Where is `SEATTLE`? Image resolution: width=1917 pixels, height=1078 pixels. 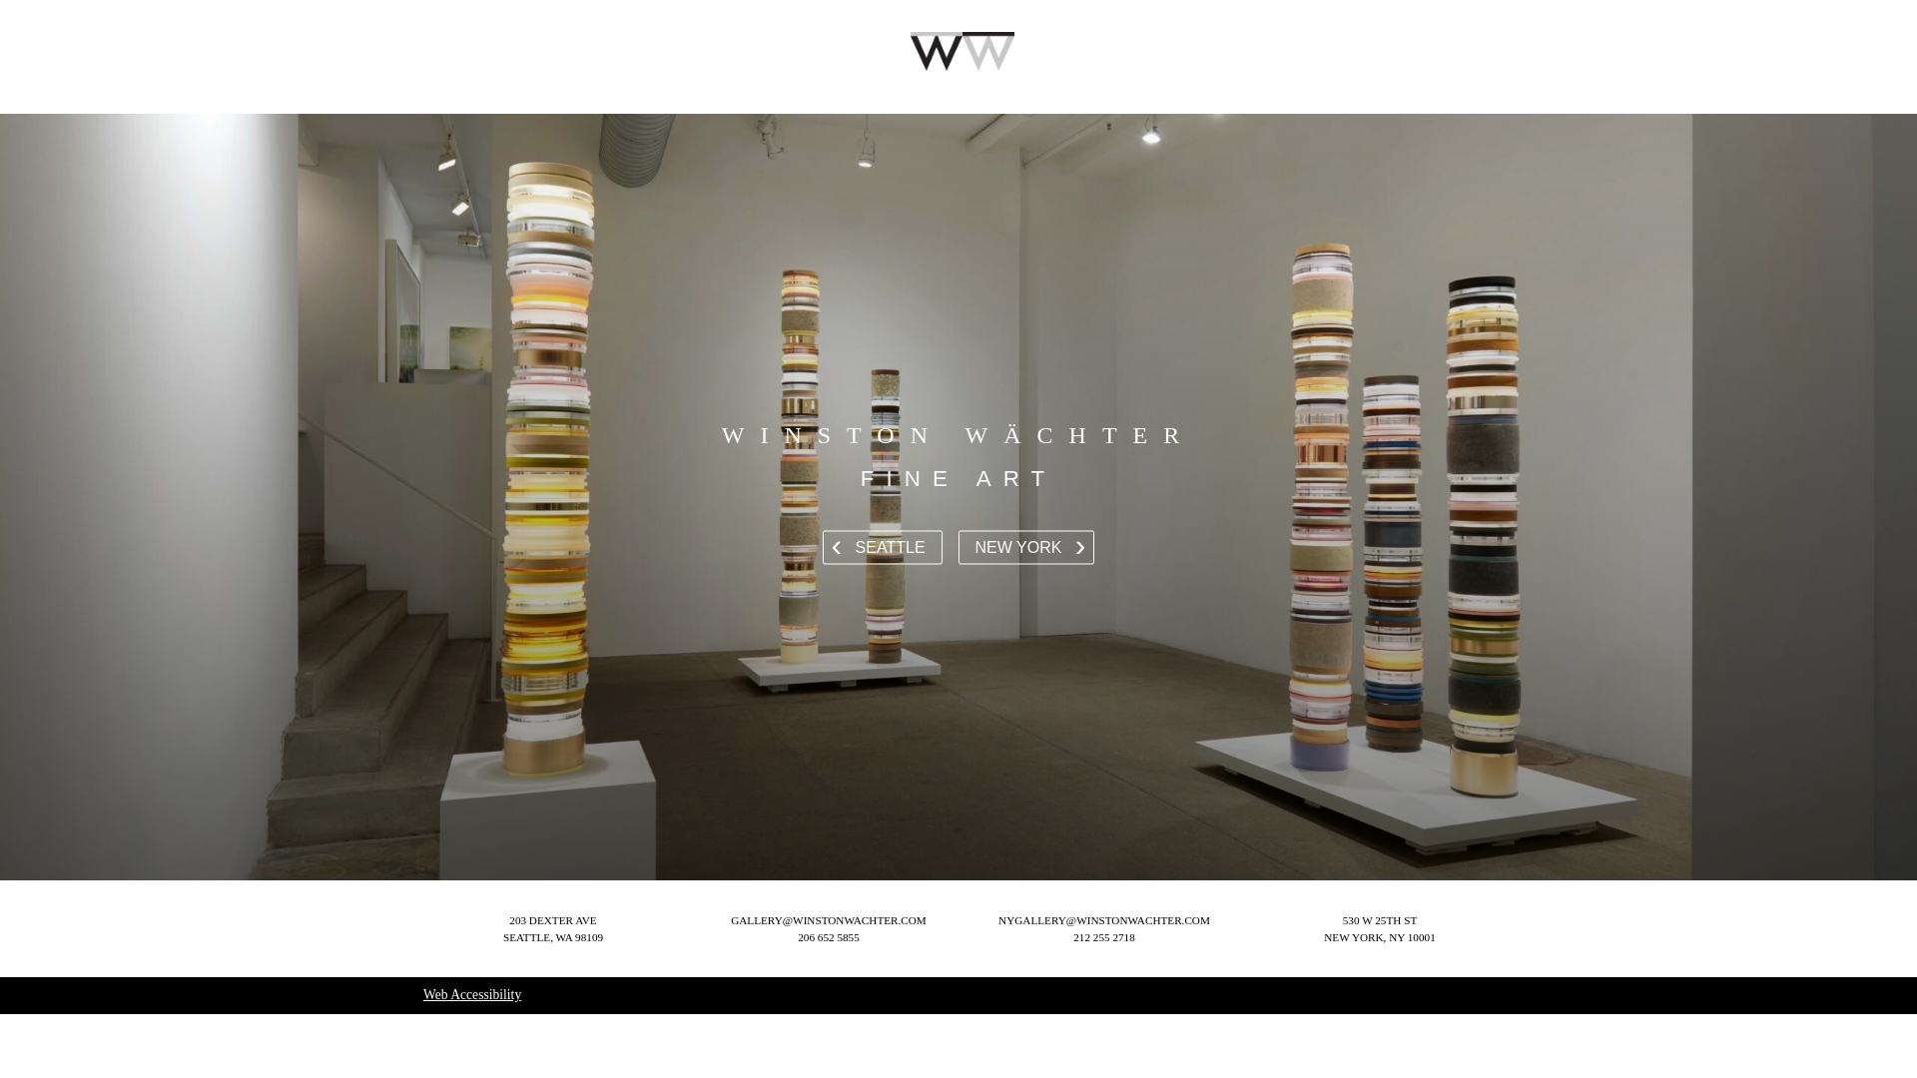
SEATTLE is located at coordinates (1026, 547).